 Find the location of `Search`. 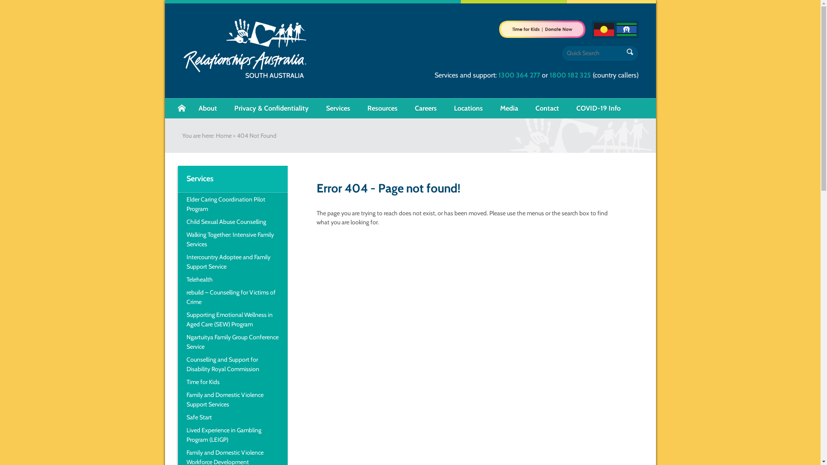

Search is located at coordinates (630, 53).